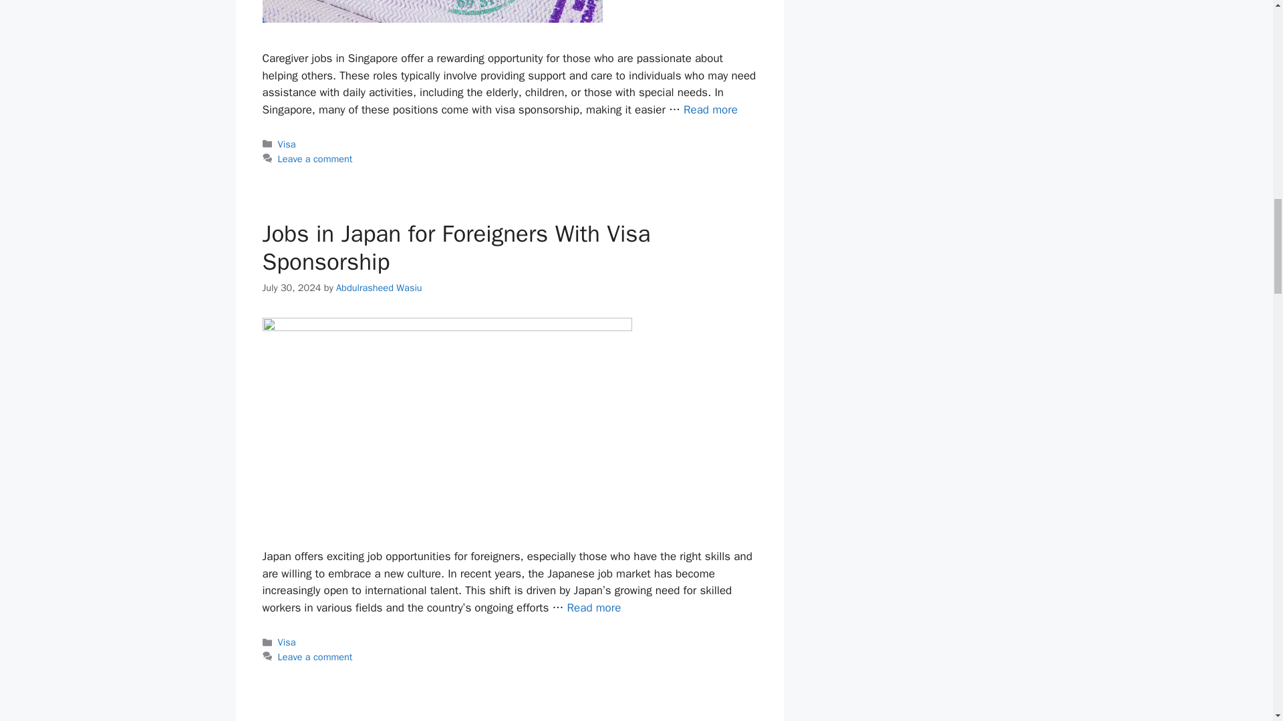 Image resolution: width=1283 pixels, height=721 pixels. I want to click on Leave a comment, so click(315, 657).